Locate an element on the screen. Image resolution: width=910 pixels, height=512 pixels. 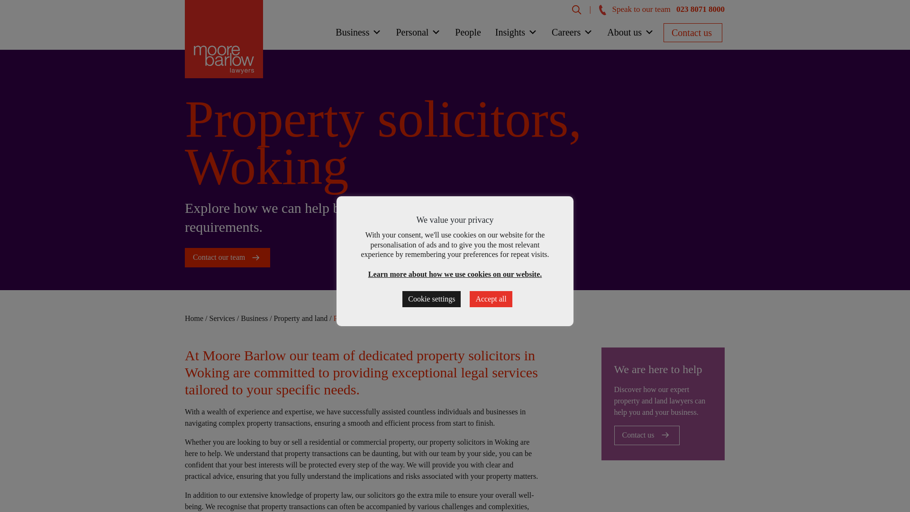
Speak to our team 023 8071 8000 is located at coordinates (662, 9).